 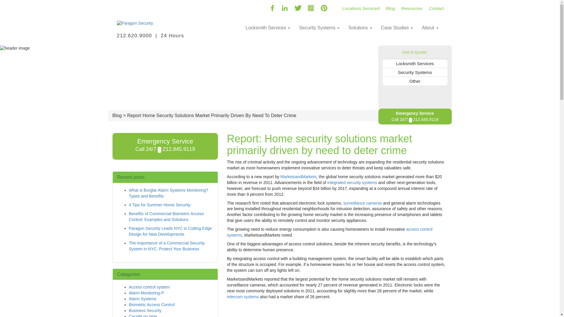 What do you see at coordinates (390, 6) in the screenshot?
I see `Blog` at bounding box center [390, 6].